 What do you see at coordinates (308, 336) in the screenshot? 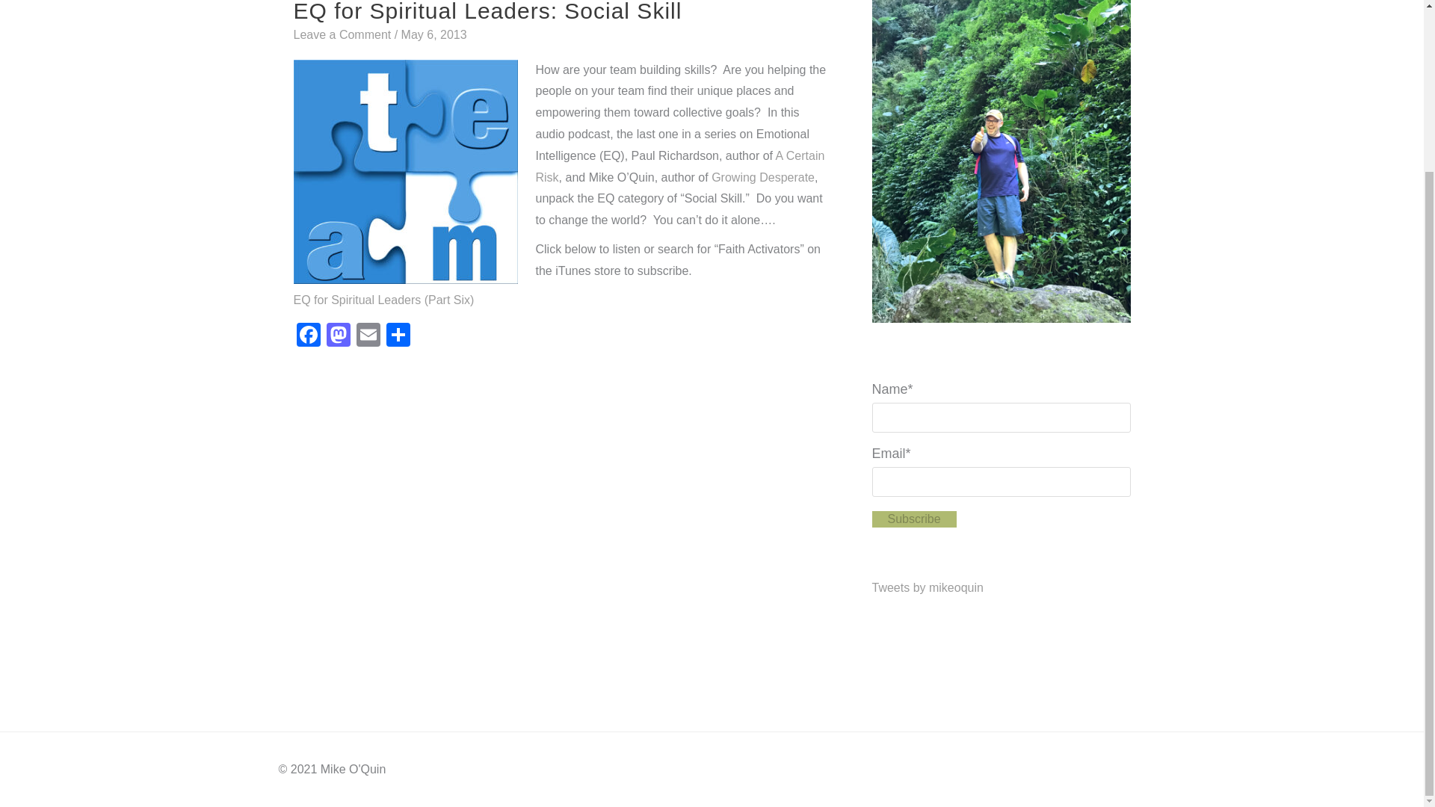
I see `Facebook` at bounding box center [308, 336].